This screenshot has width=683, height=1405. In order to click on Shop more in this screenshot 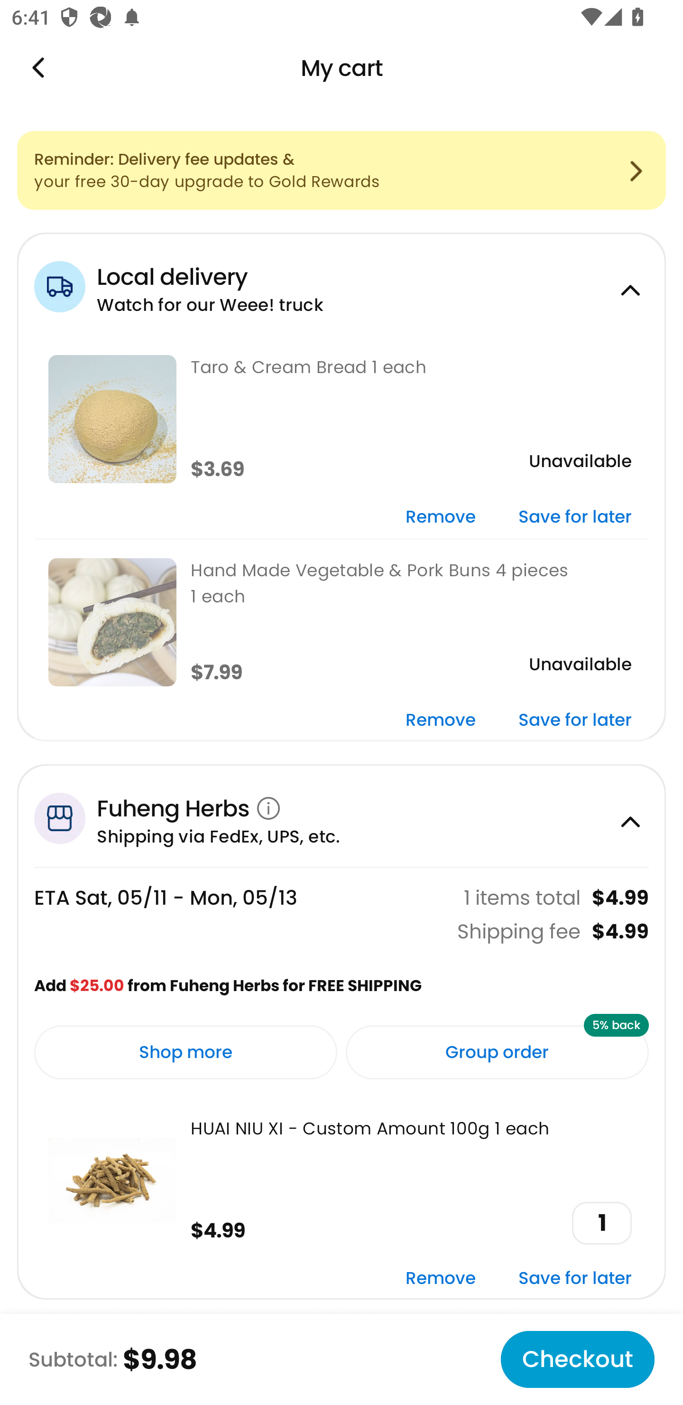, I will do `click(186, 1052)`.